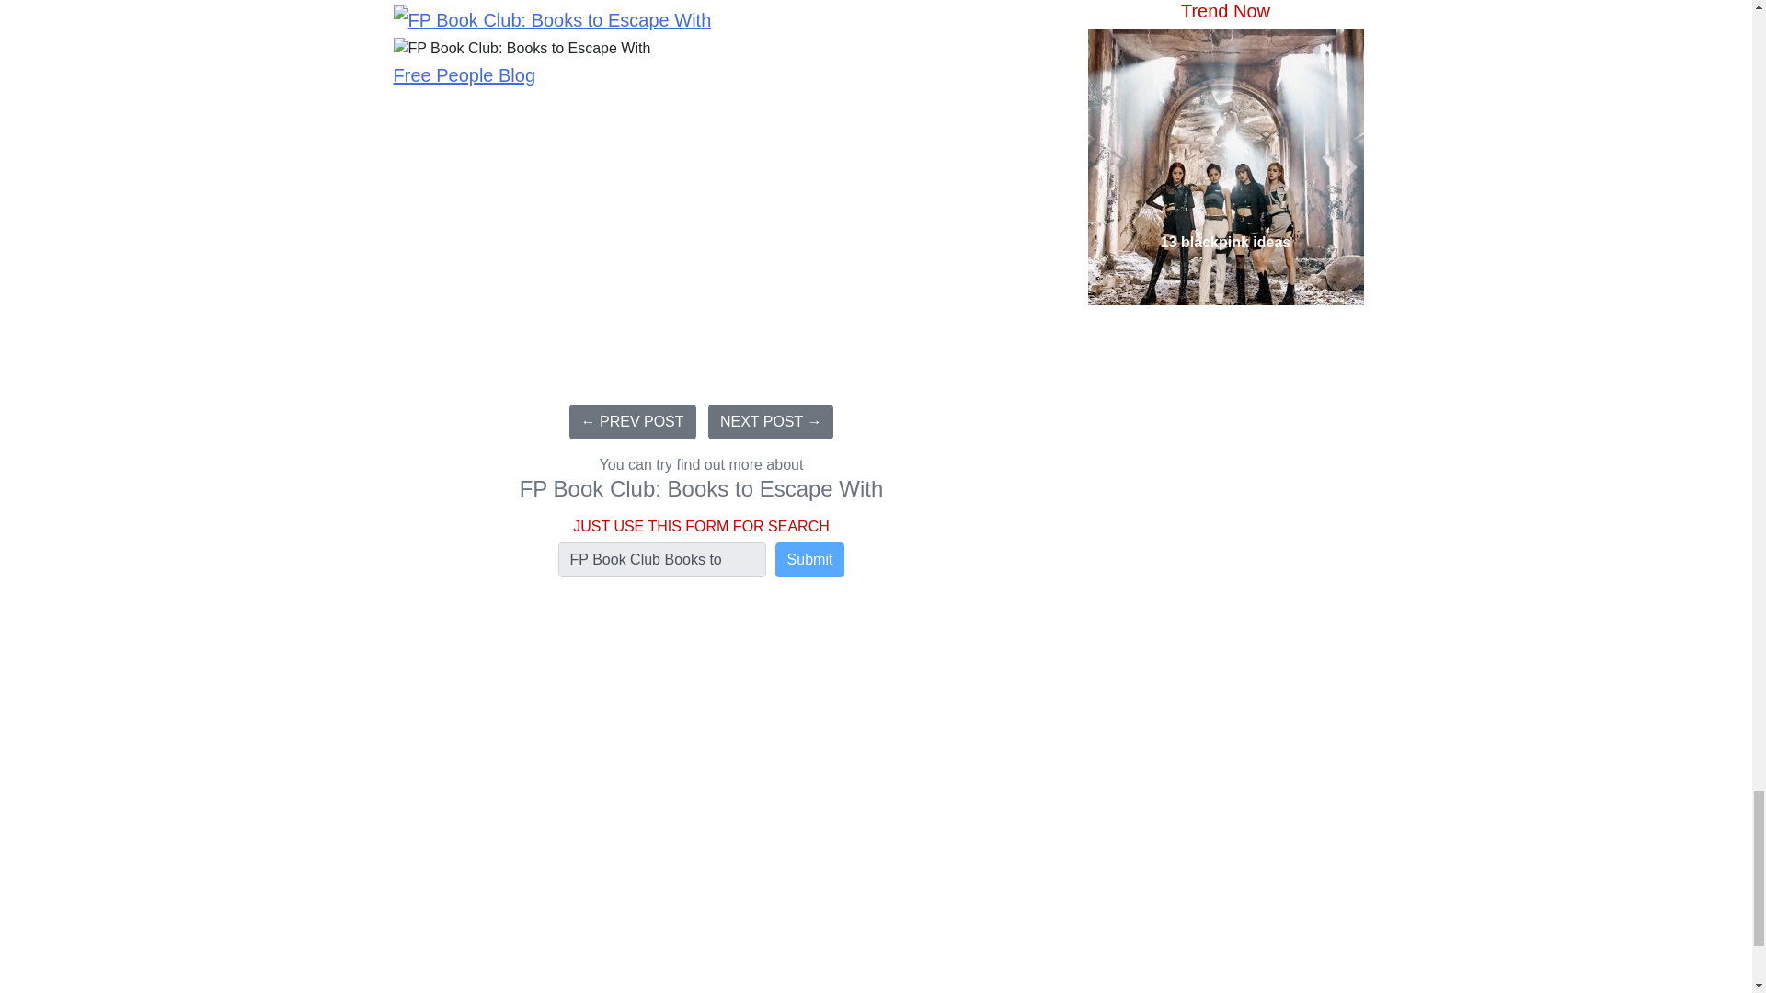 The height and width of the screenshot is (993, 1766). Describe the element at coordinates (662, 559) in the screenshot. I see `FP Book Club Books to` at that location.